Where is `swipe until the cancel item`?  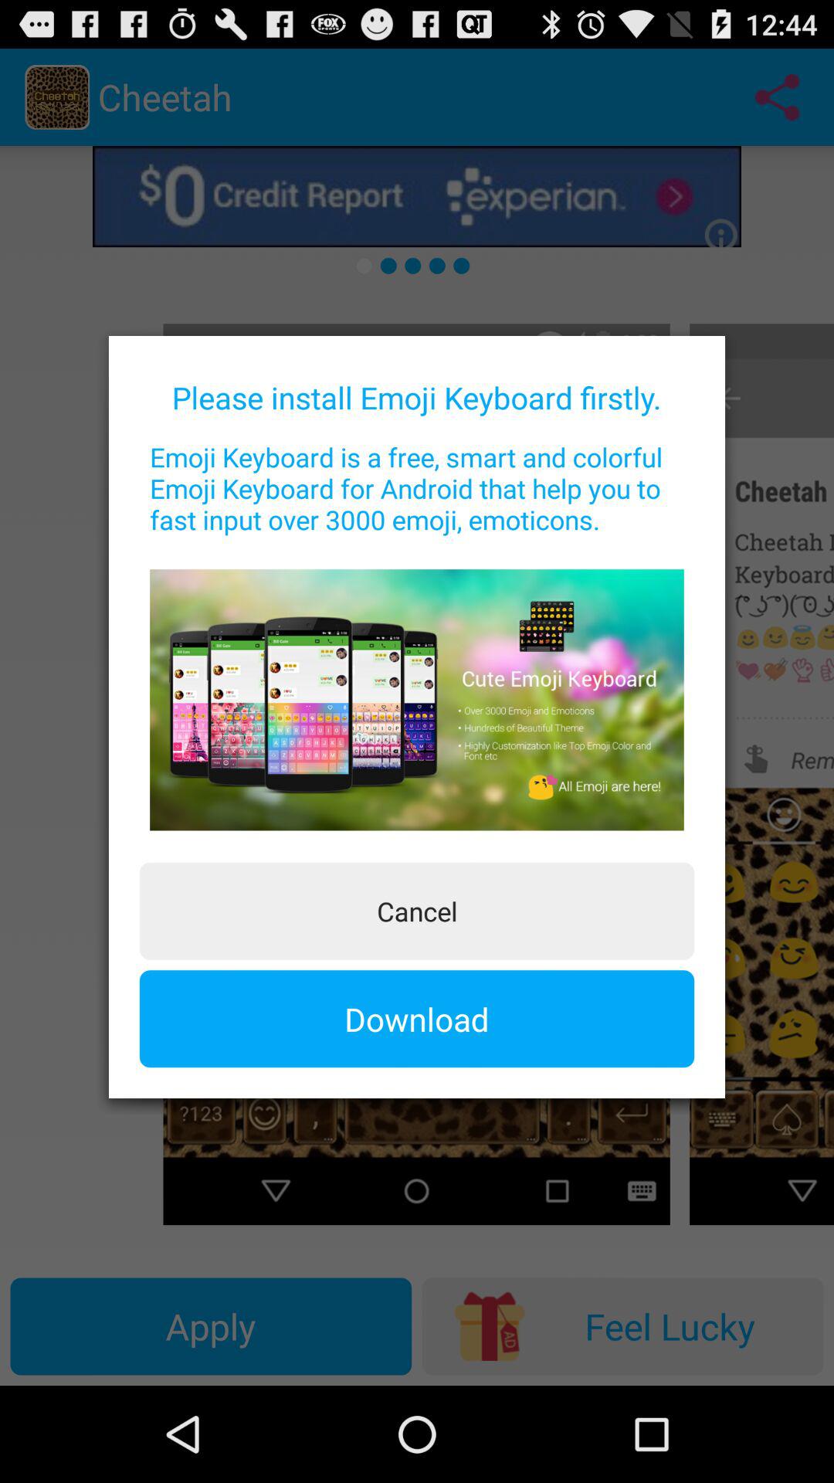
swipe until the cancel item is located at coordinates (417, 911).